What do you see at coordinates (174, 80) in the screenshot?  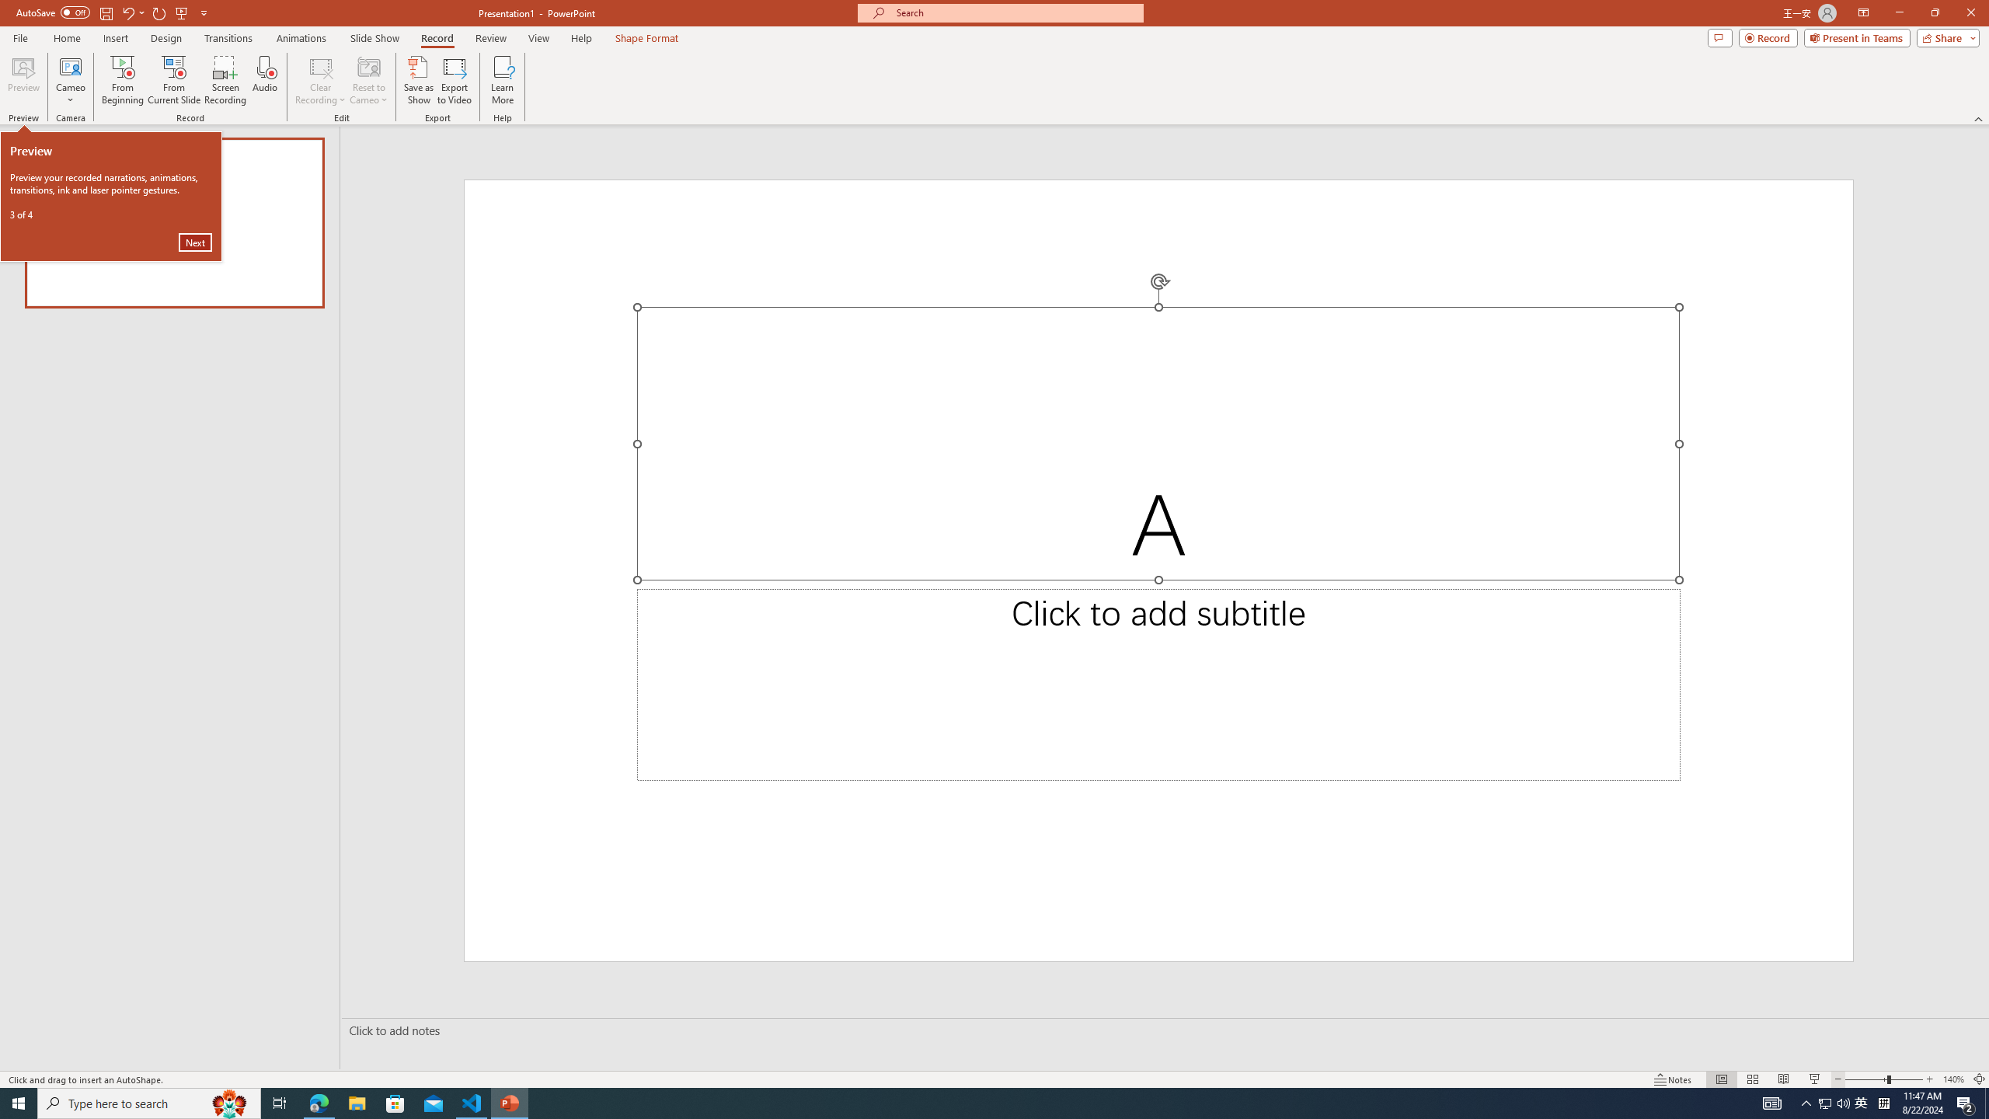 I see `From Current Slide...` at bounding box center [174, 80].